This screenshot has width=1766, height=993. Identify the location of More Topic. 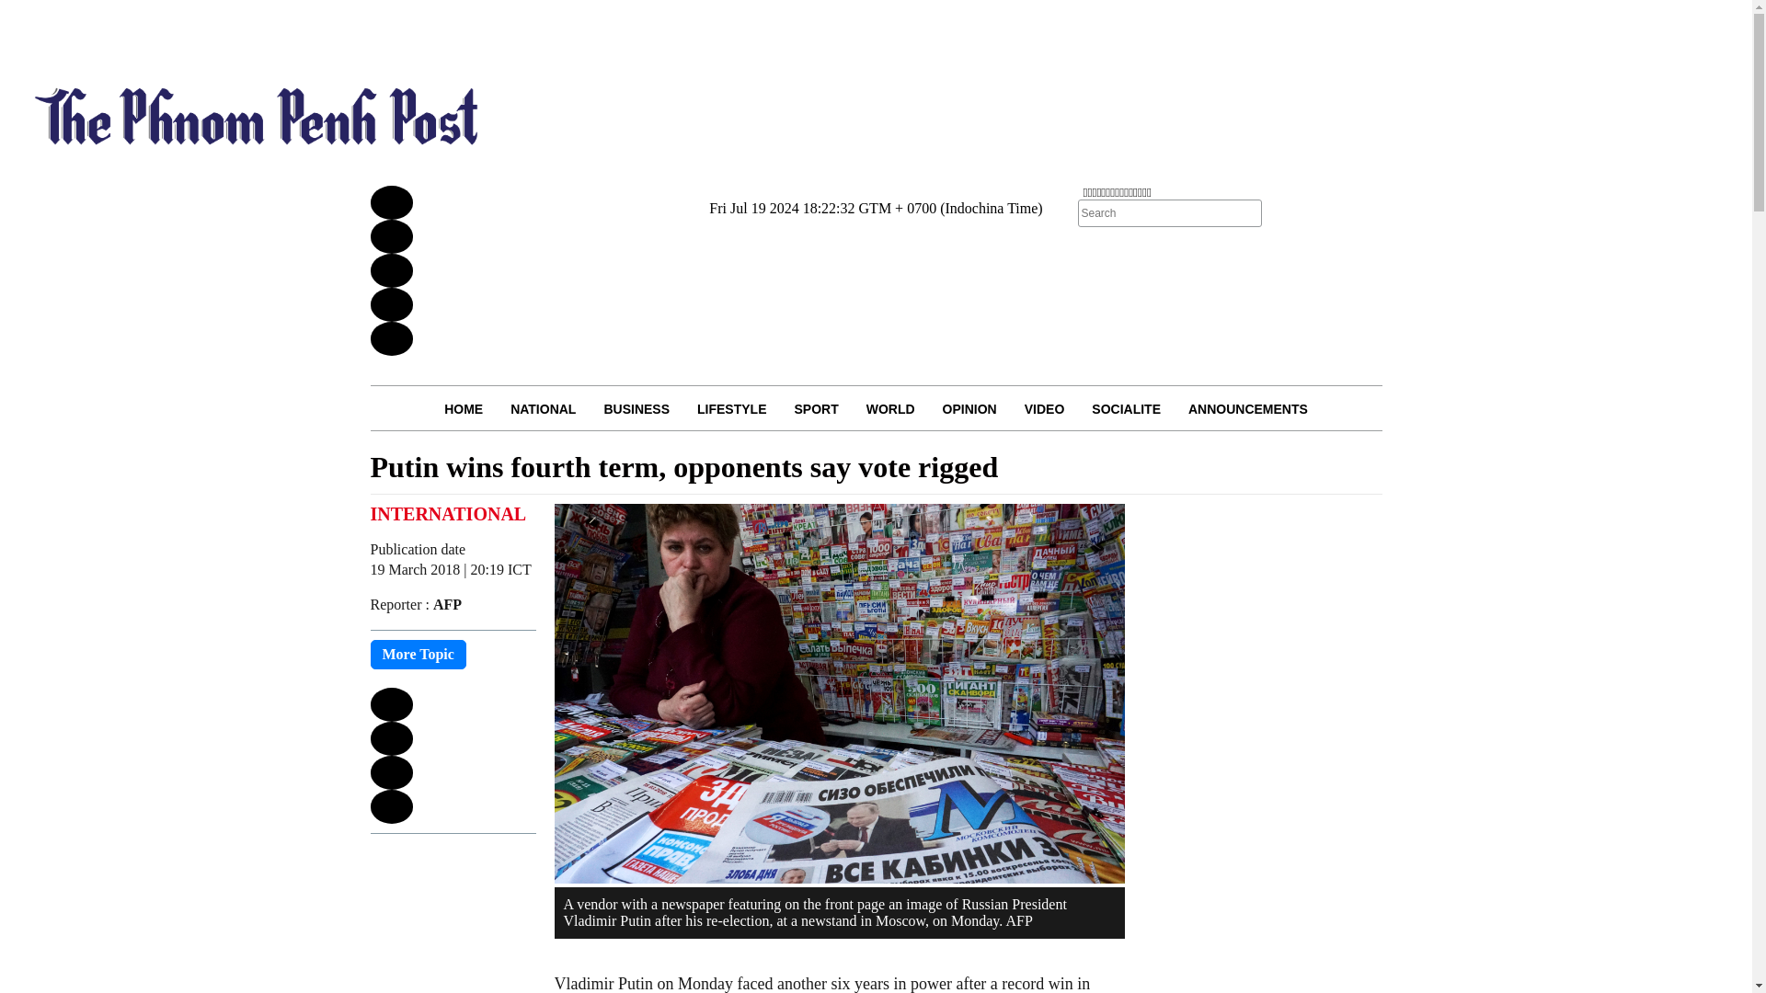
(418, 654).